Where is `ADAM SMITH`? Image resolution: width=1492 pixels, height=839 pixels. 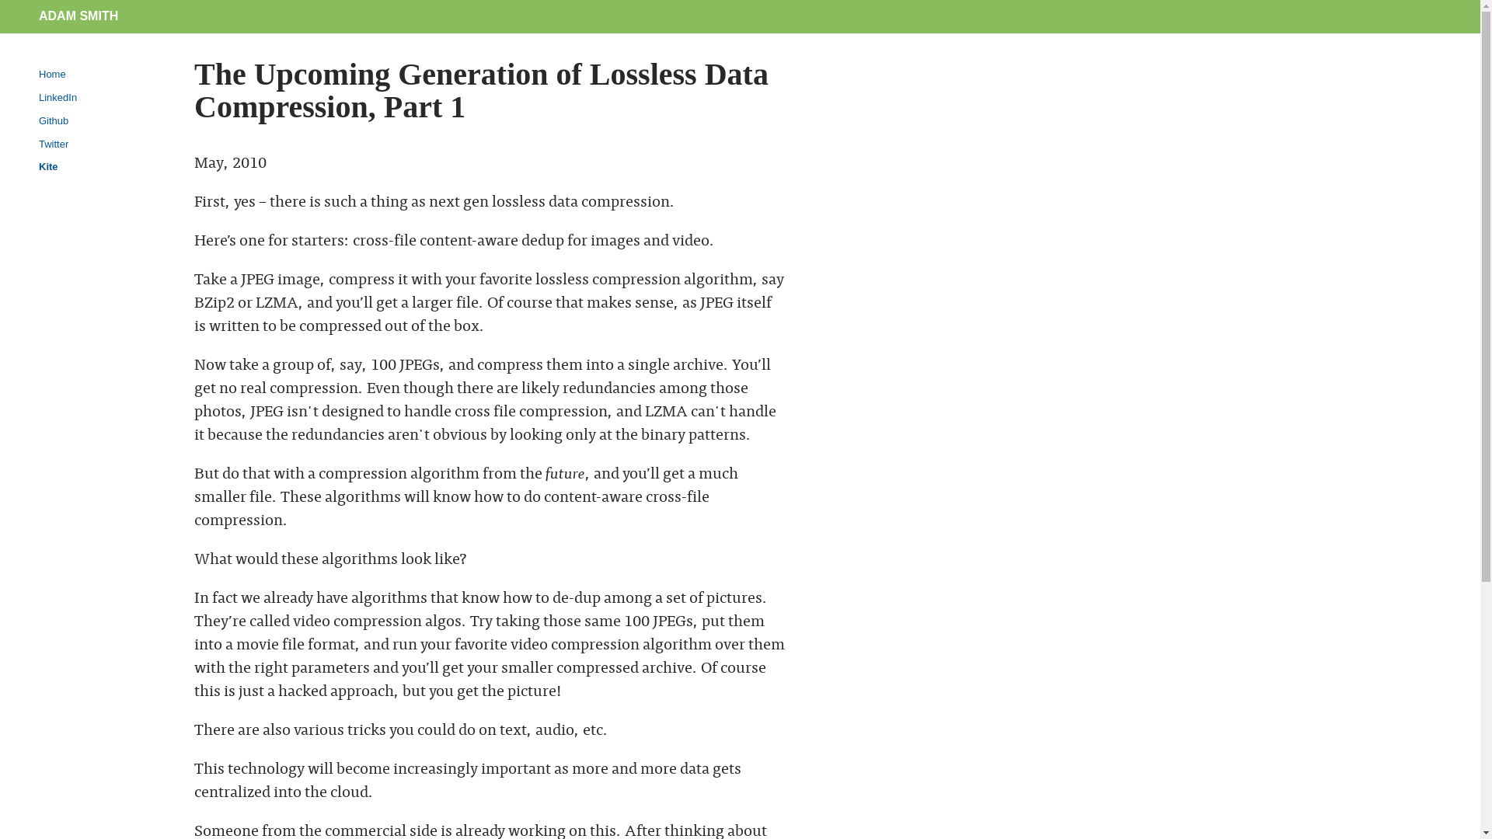 ADAM SMITH is located at coordinates (78, 16).